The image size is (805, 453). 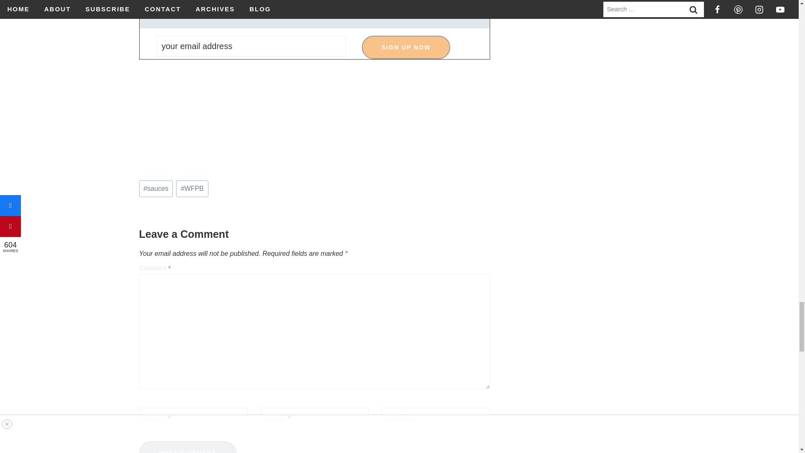 What do you see at coordinates (188, 447) in the screenshot?
I see `Post Comment` at bounding box center [188, 447].